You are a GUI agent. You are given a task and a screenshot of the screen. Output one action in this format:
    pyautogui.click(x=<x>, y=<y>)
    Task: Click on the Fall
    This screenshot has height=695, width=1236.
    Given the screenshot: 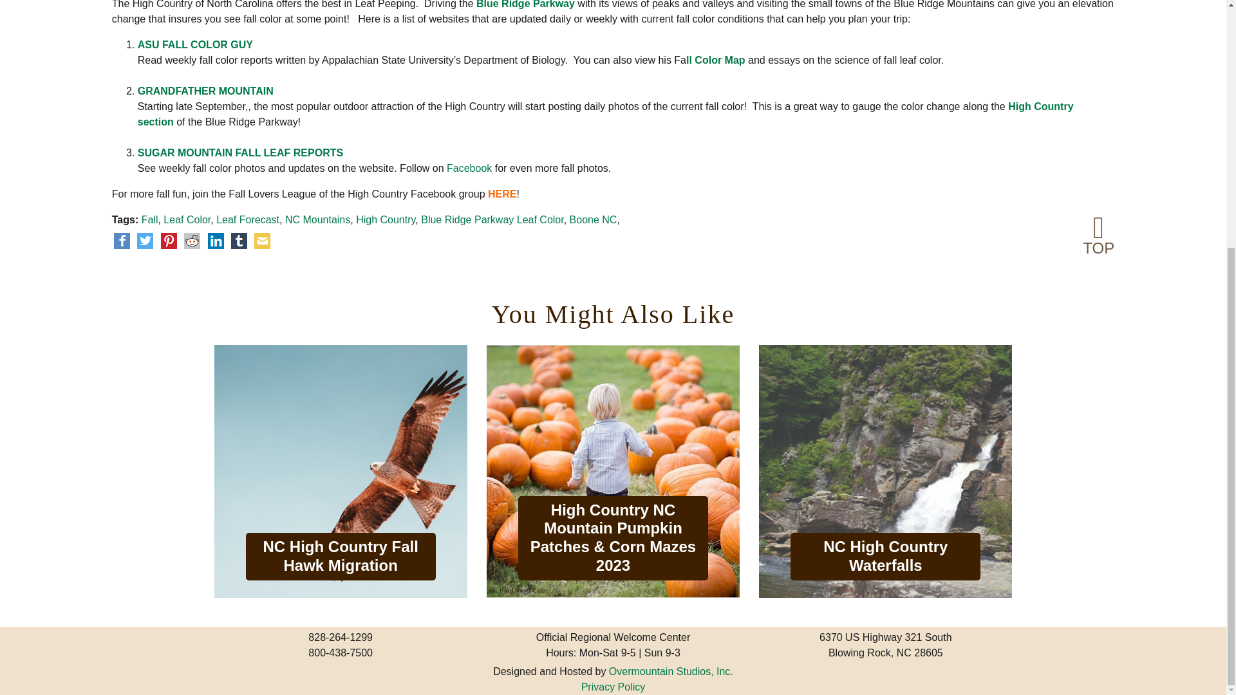 What is the action you would take?
    pyautogui.click(x=149, y=219)
    